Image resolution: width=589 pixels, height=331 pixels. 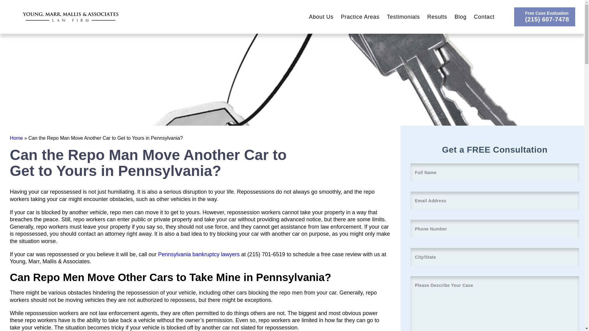 What do you see at coordinates (484, 17) in the screenshot?
I see `Contact` at bounding box center [484, 17].